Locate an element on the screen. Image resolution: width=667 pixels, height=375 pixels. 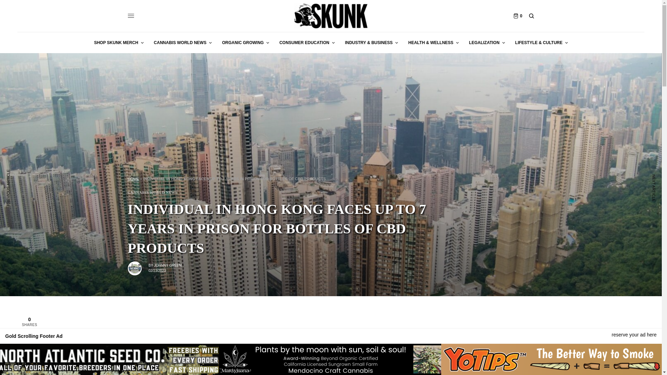
Skunk Global is located at coordinates (331, 16).